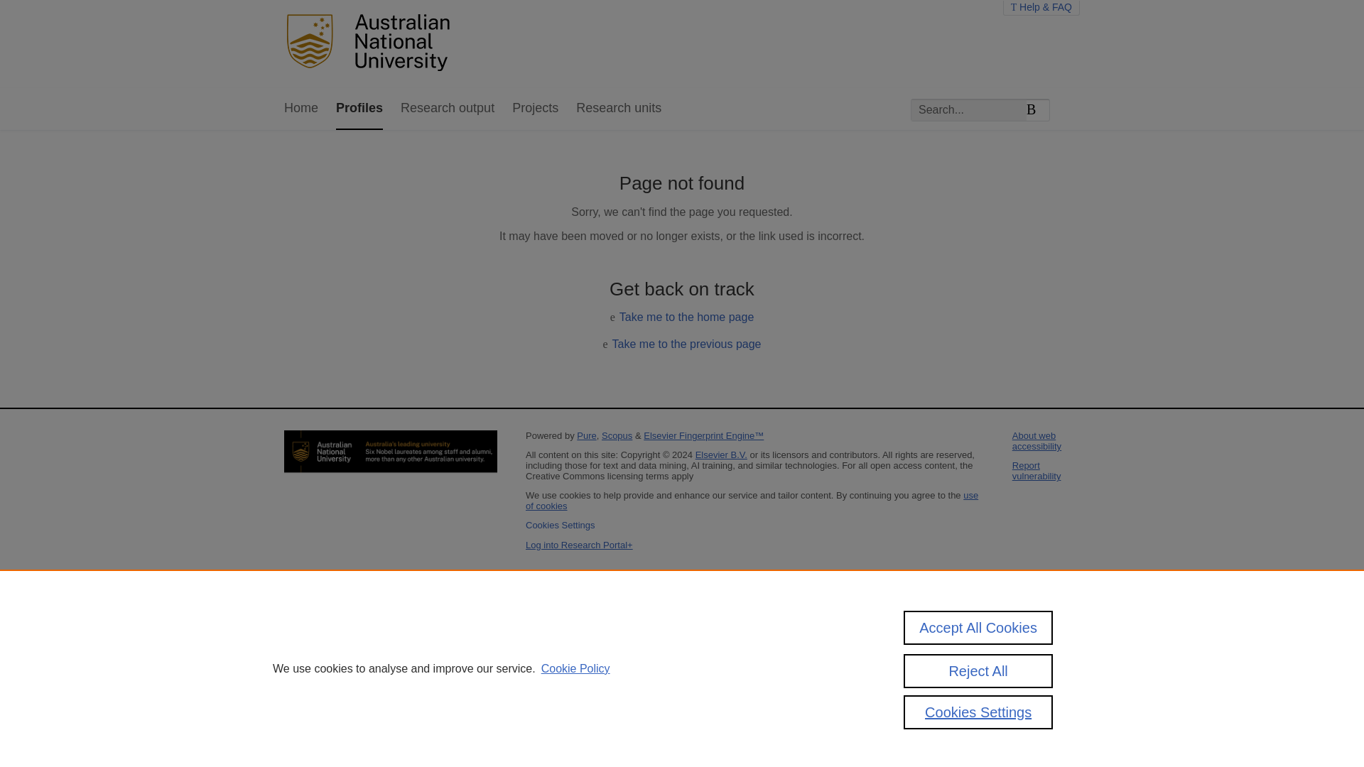  Describe the element at coordinates (560, 526) in the screenshot. I see `Cookies Settings` at that location.